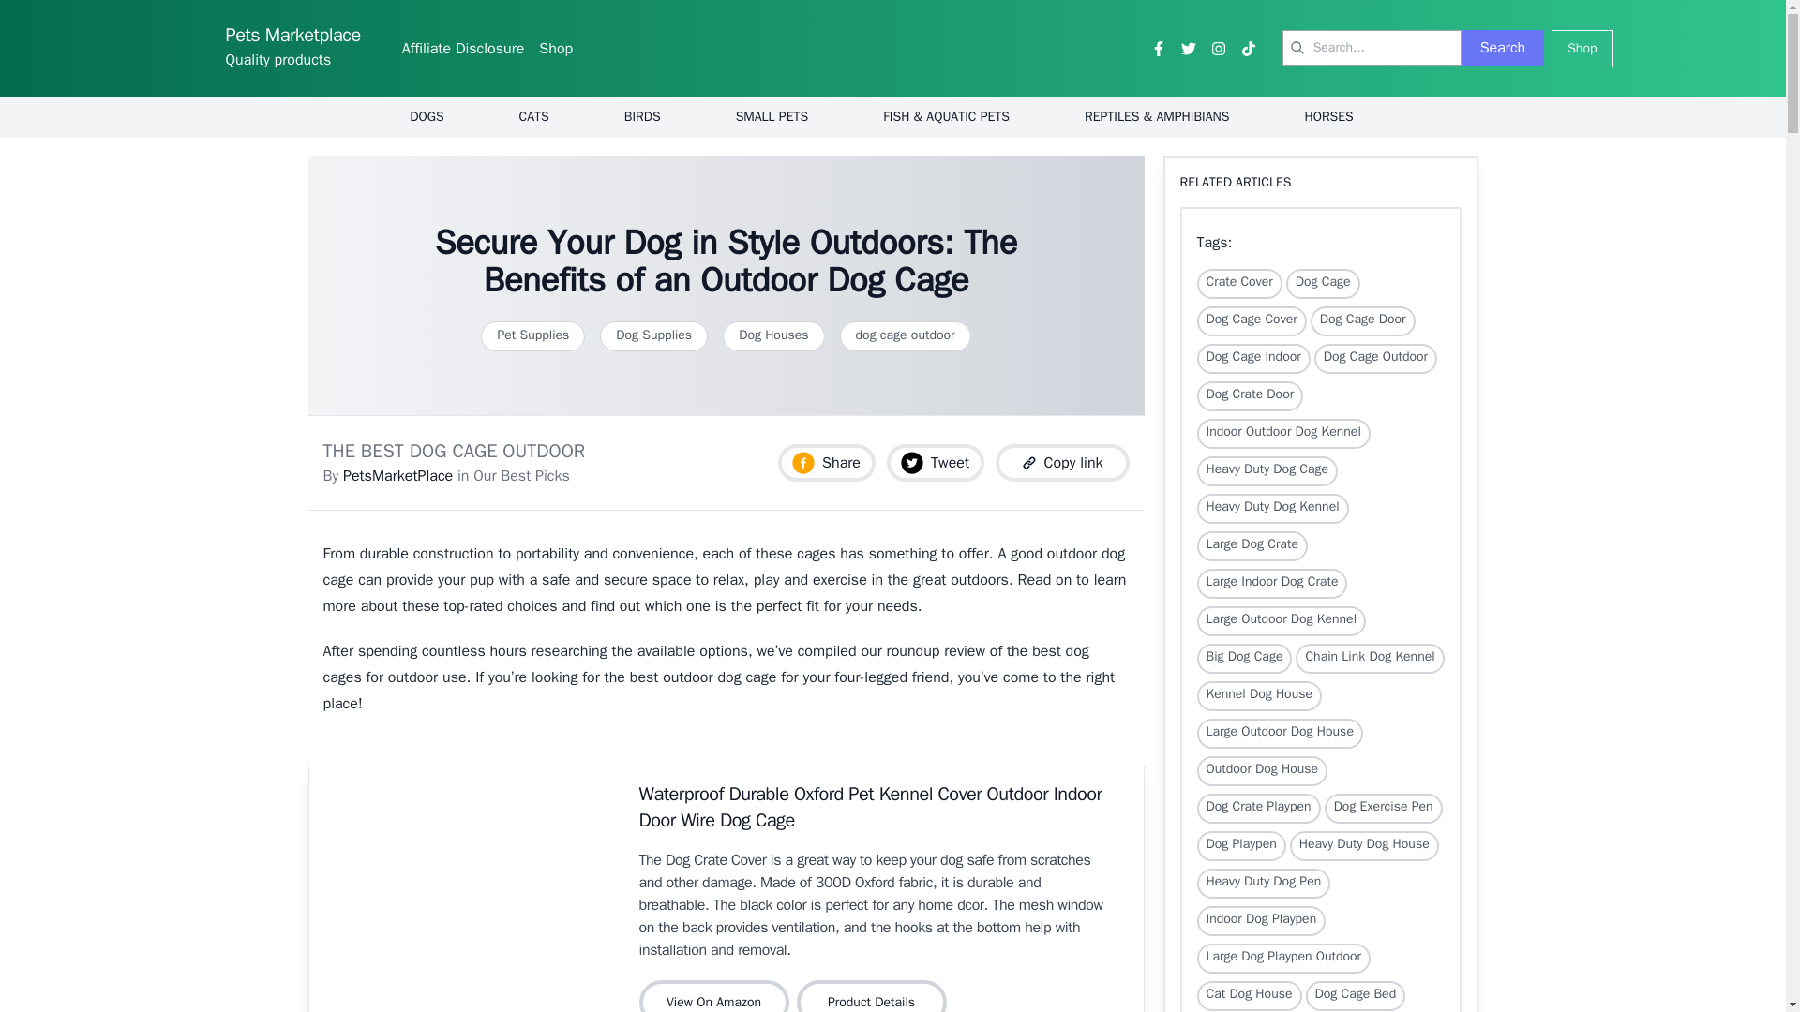 The height and width of the screenshot is (1012, 1800). I want to click on Pet Supplies, so click(532, 335).